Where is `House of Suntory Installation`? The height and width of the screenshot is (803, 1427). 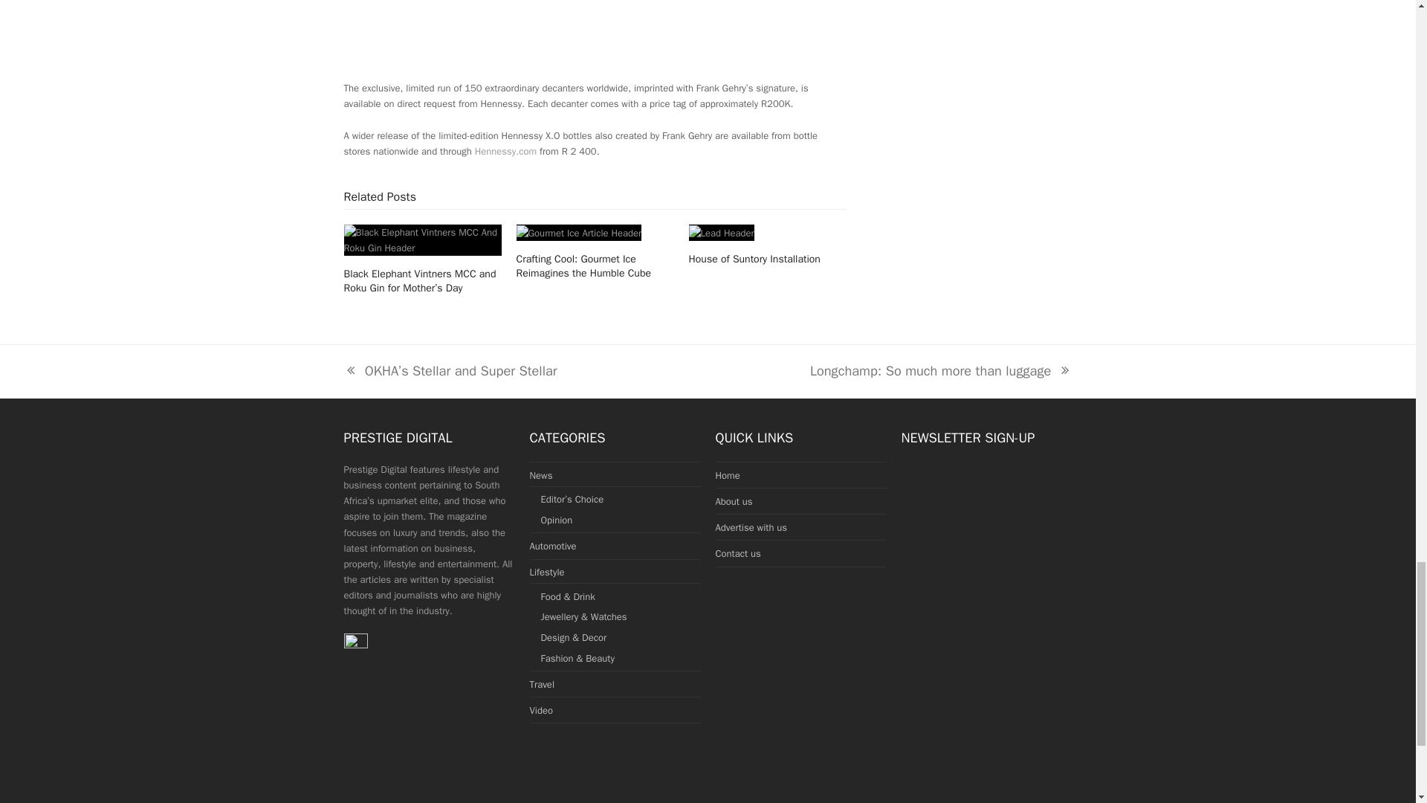 House of Suntory Installation is located at coordinates (722, 233).